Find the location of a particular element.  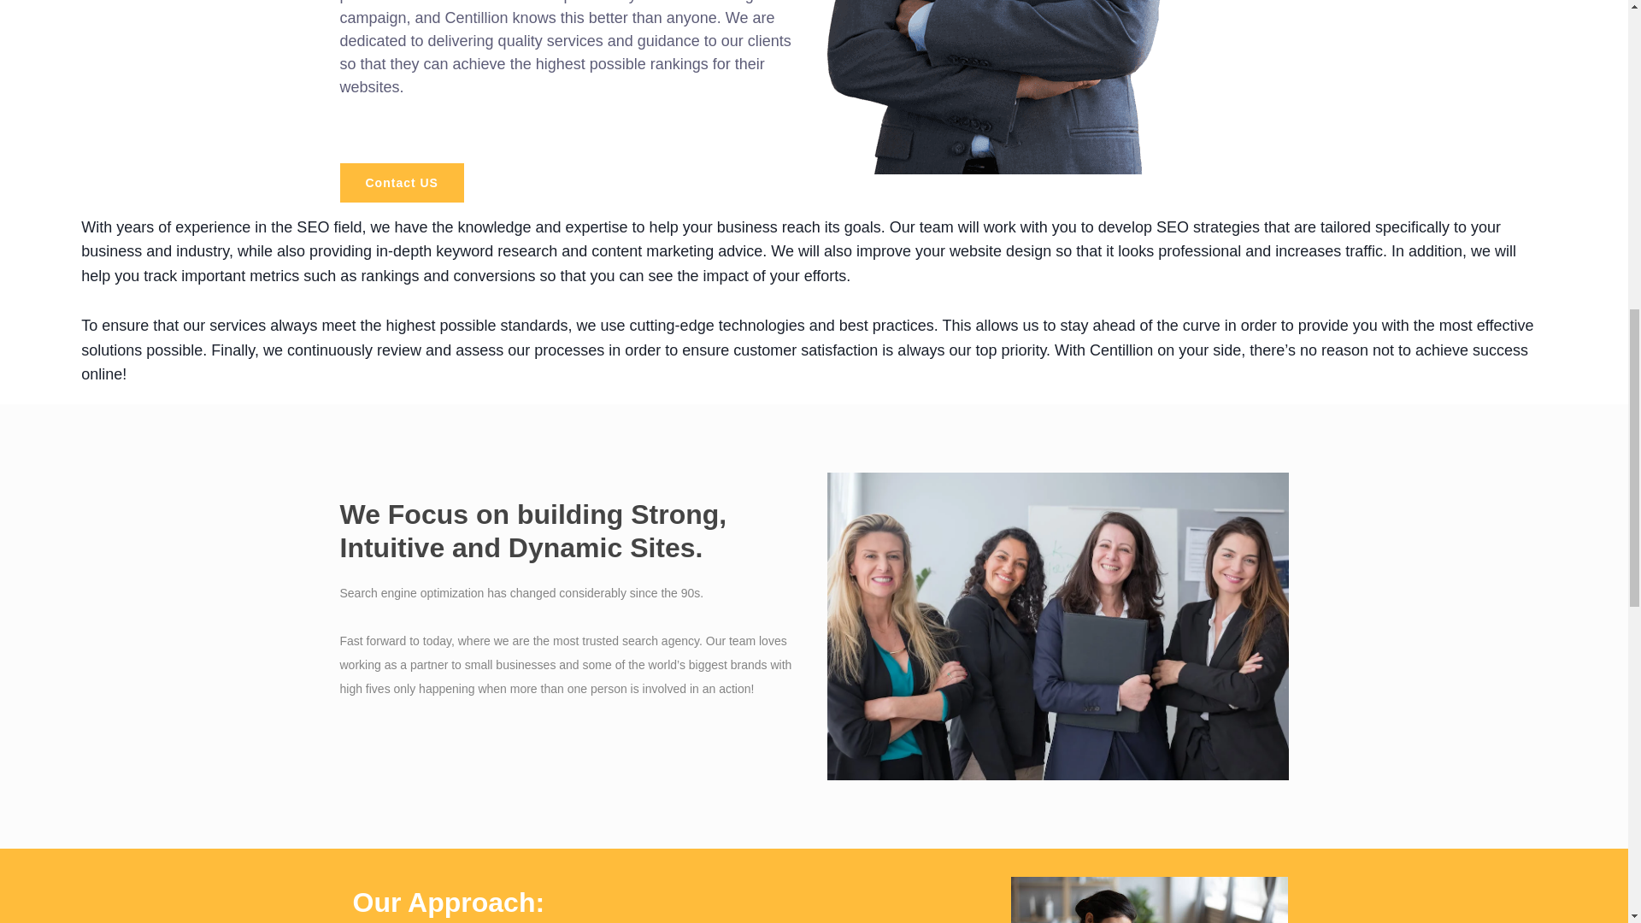

Contact US is located at coordinates (402, 183).